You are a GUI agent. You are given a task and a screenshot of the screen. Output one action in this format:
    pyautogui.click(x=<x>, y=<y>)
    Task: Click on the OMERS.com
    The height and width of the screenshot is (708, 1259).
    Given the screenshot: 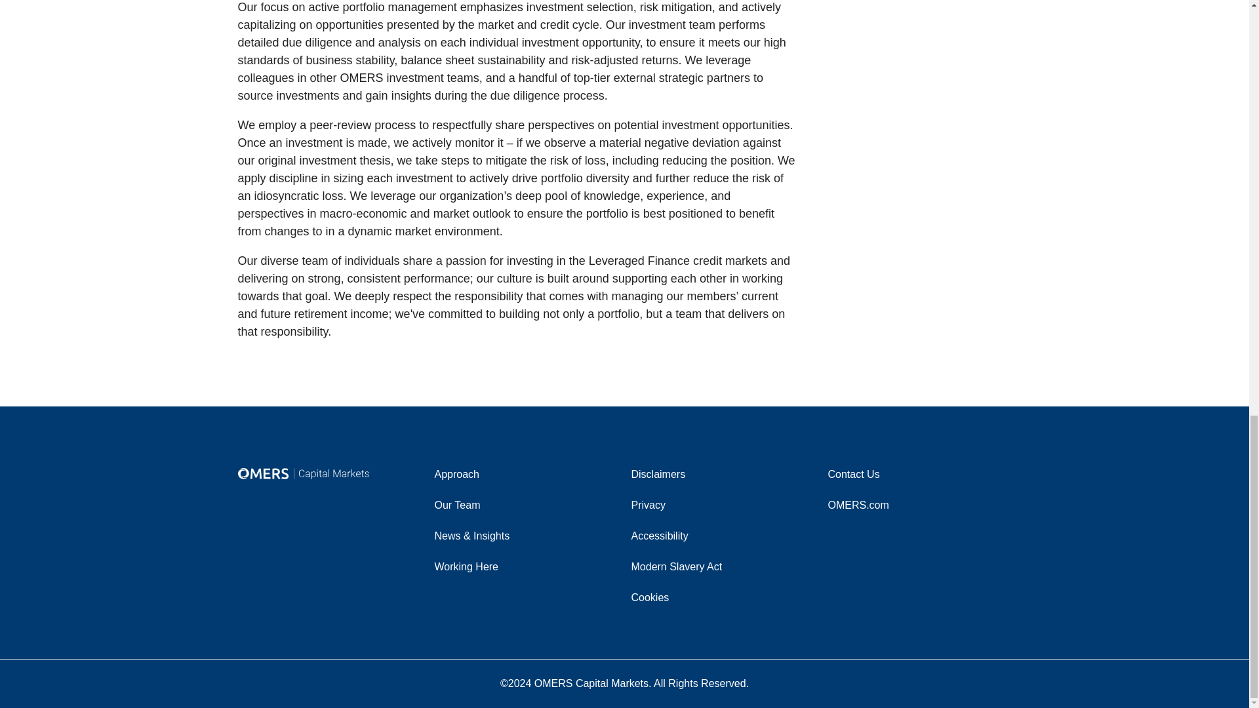 What is the action you would take?
    pyautogui.click(x=919, y=505)
    